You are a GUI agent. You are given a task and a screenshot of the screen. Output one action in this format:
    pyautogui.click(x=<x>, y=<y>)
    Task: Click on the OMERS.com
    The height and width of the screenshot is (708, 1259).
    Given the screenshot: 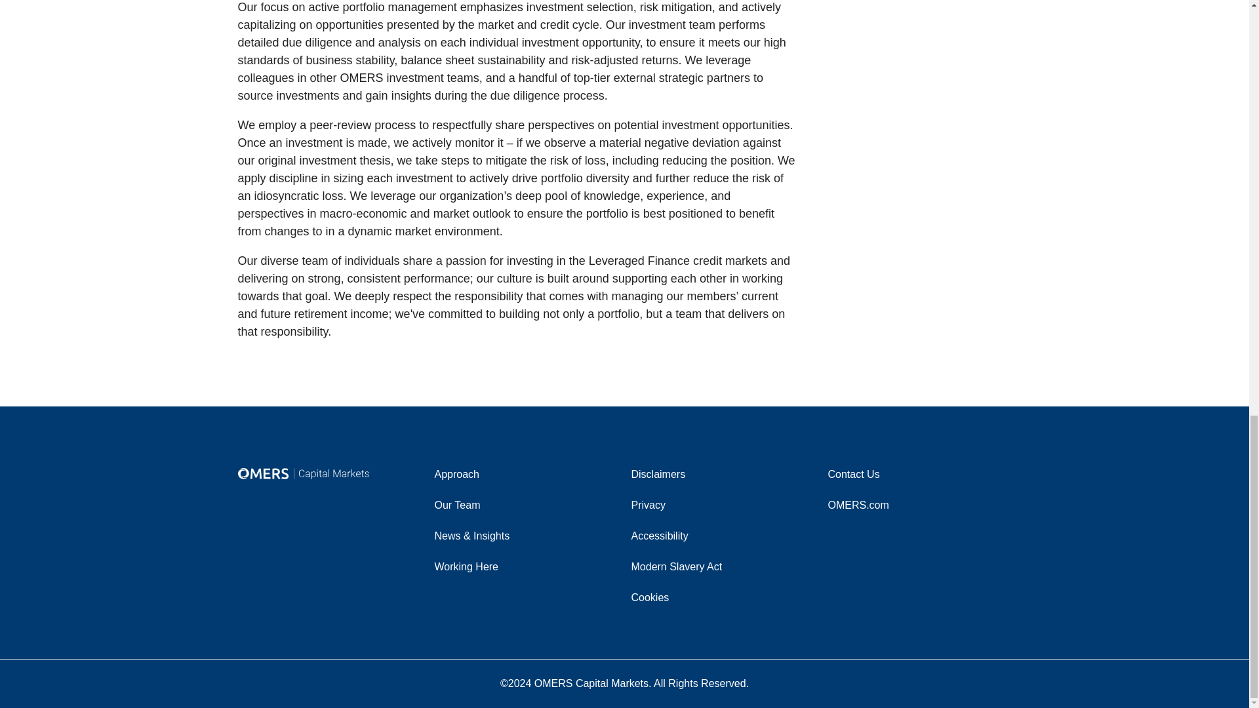 What is the action you would take?
    pyautogui.click(x=919, y=505)
    